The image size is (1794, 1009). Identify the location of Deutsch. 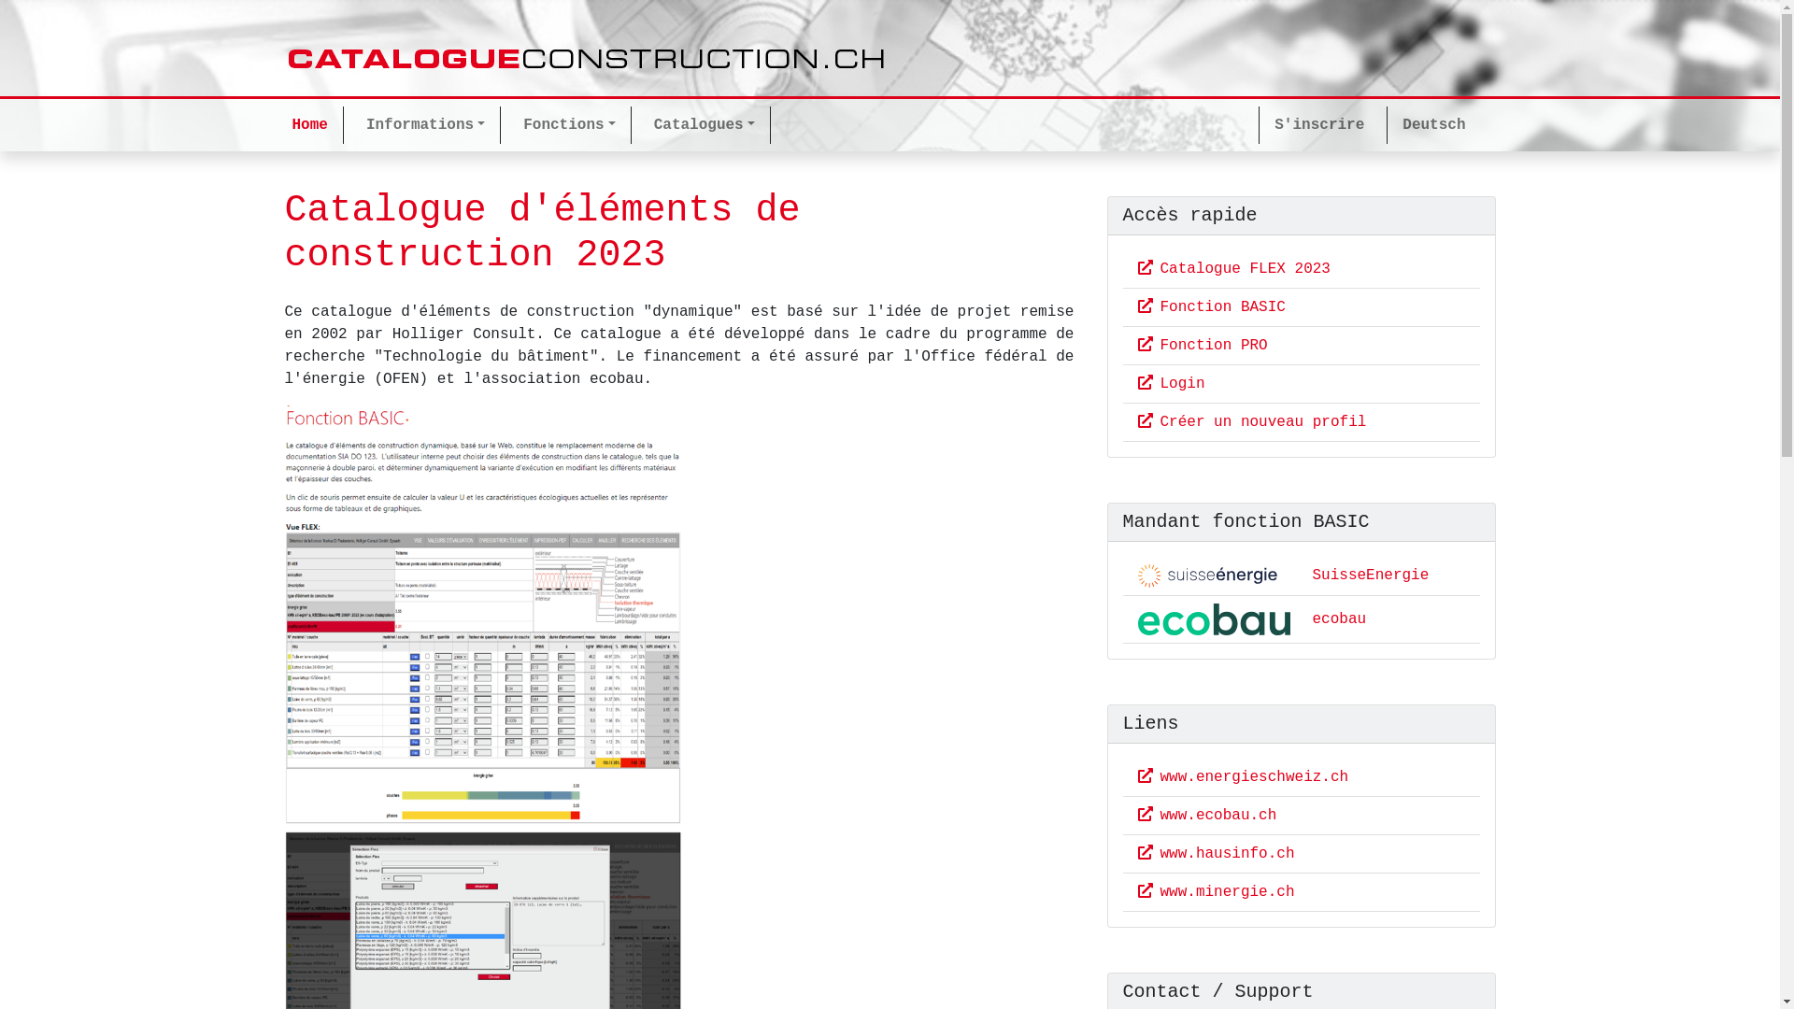
(1430, 125).